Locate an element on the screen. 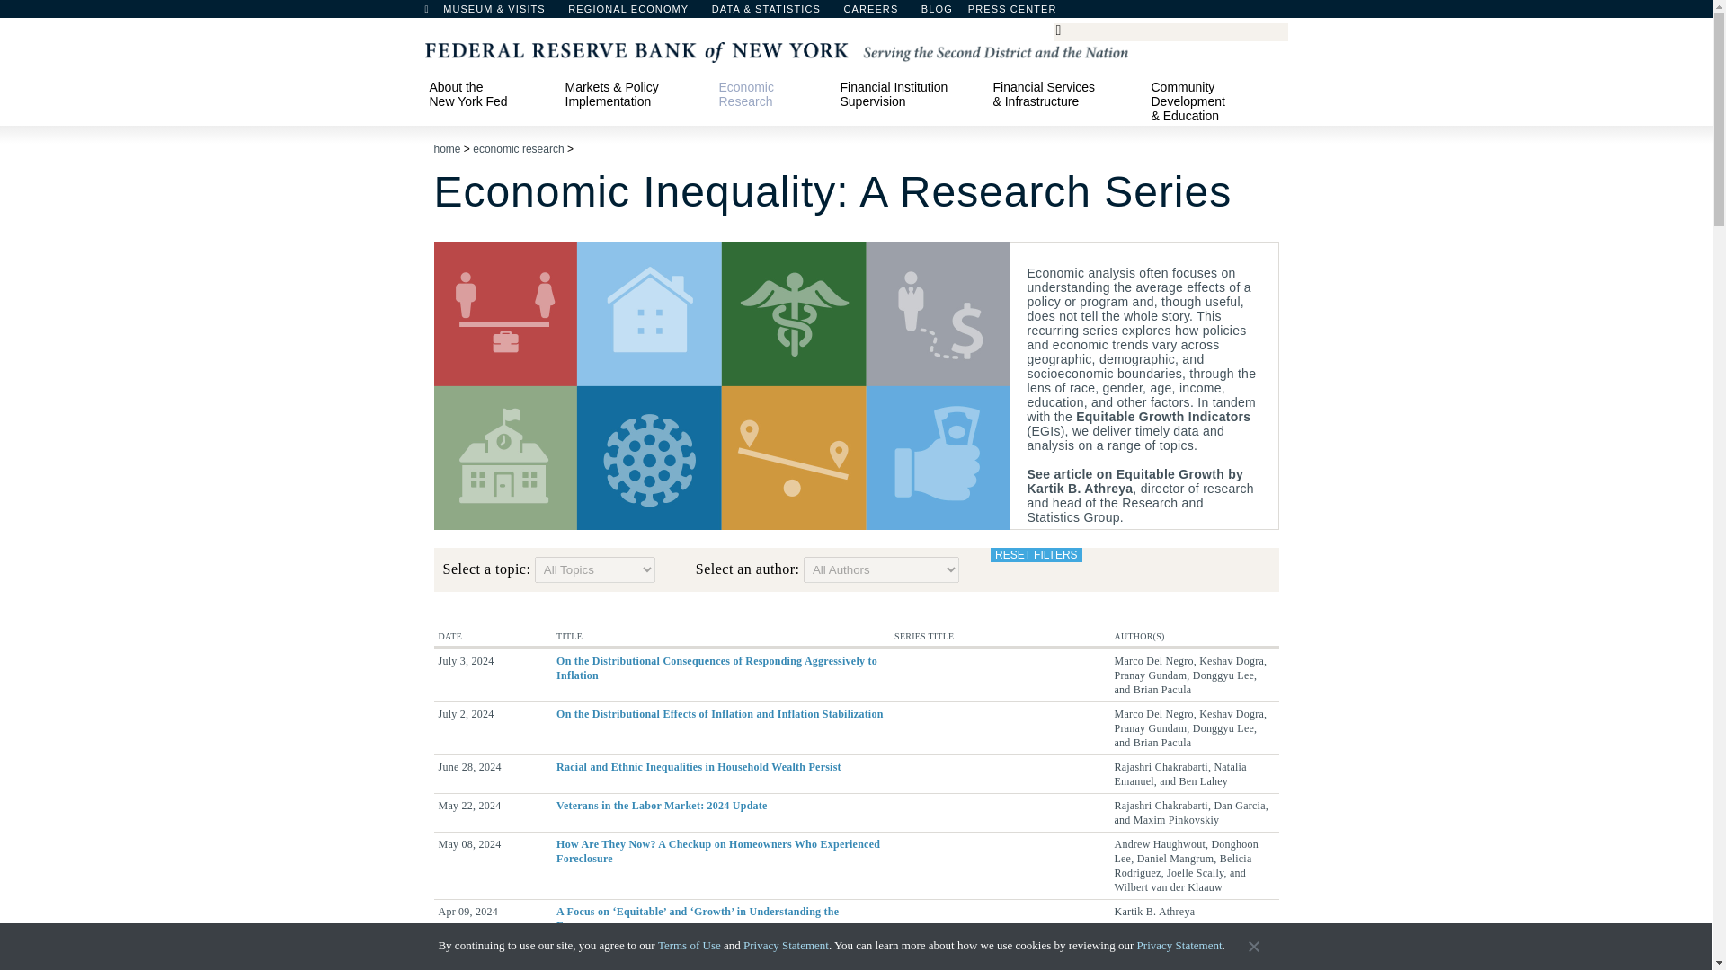 The image size is (1726, 970). REGIONAL ECONOMY is located at coordinates (636, 13).